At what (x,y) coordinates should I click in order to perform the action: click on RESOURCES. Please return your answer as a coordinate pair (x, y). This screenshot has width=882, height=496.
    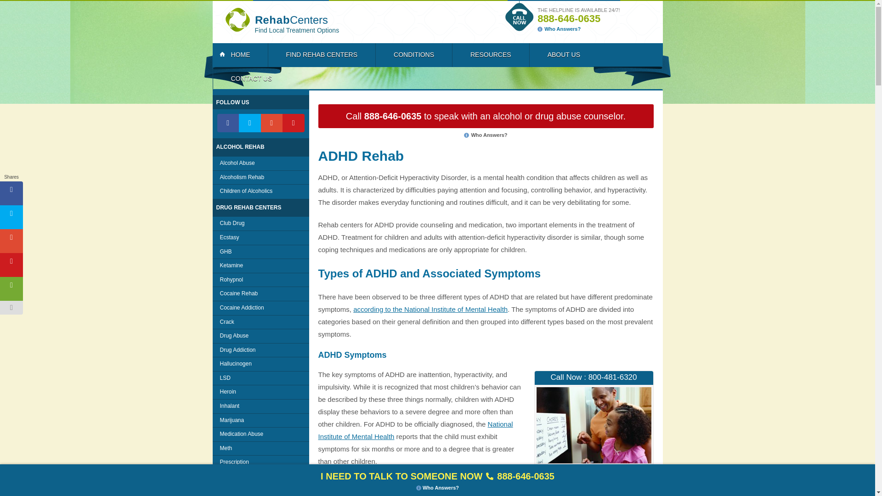
    Looking at the image, I should click on (491, 55).